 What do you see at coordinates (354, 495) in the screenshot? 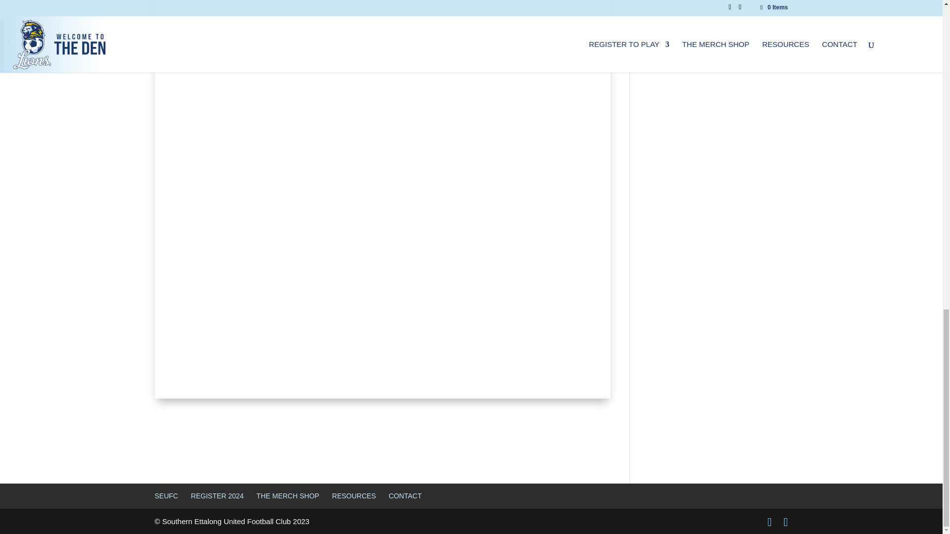
I see `RESOURCES` at bounding box center [354, 495].